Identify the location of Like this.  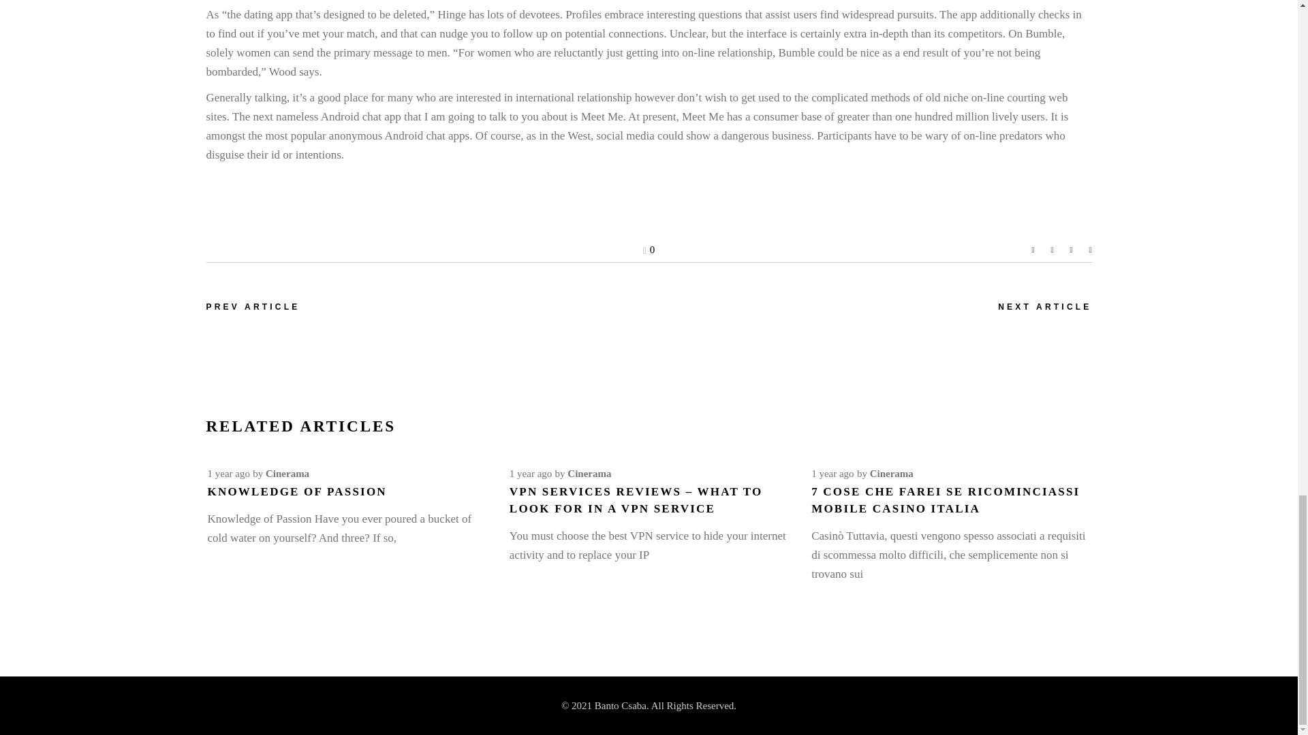
(649, 249).